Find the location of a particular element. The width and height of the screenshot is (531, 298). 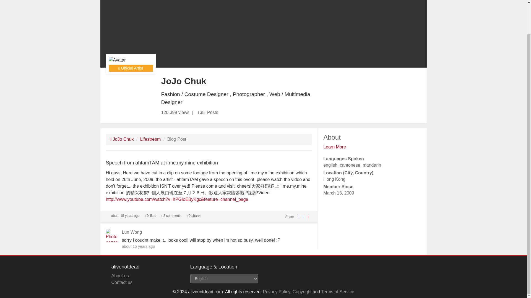

about 15 years ago is located at coordinates (125, 216).